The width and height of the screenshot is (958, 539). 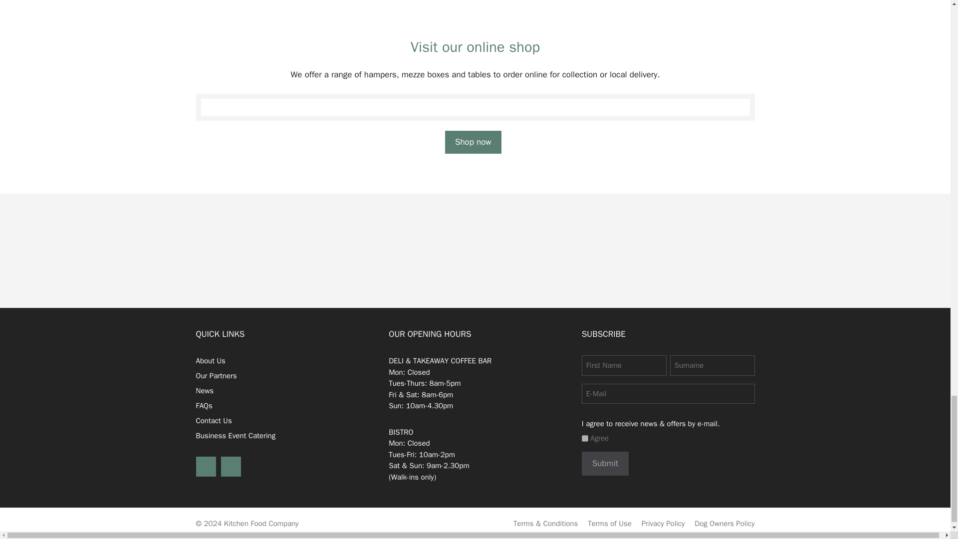 I want to click on FAQs, so click(x=204, y=405).